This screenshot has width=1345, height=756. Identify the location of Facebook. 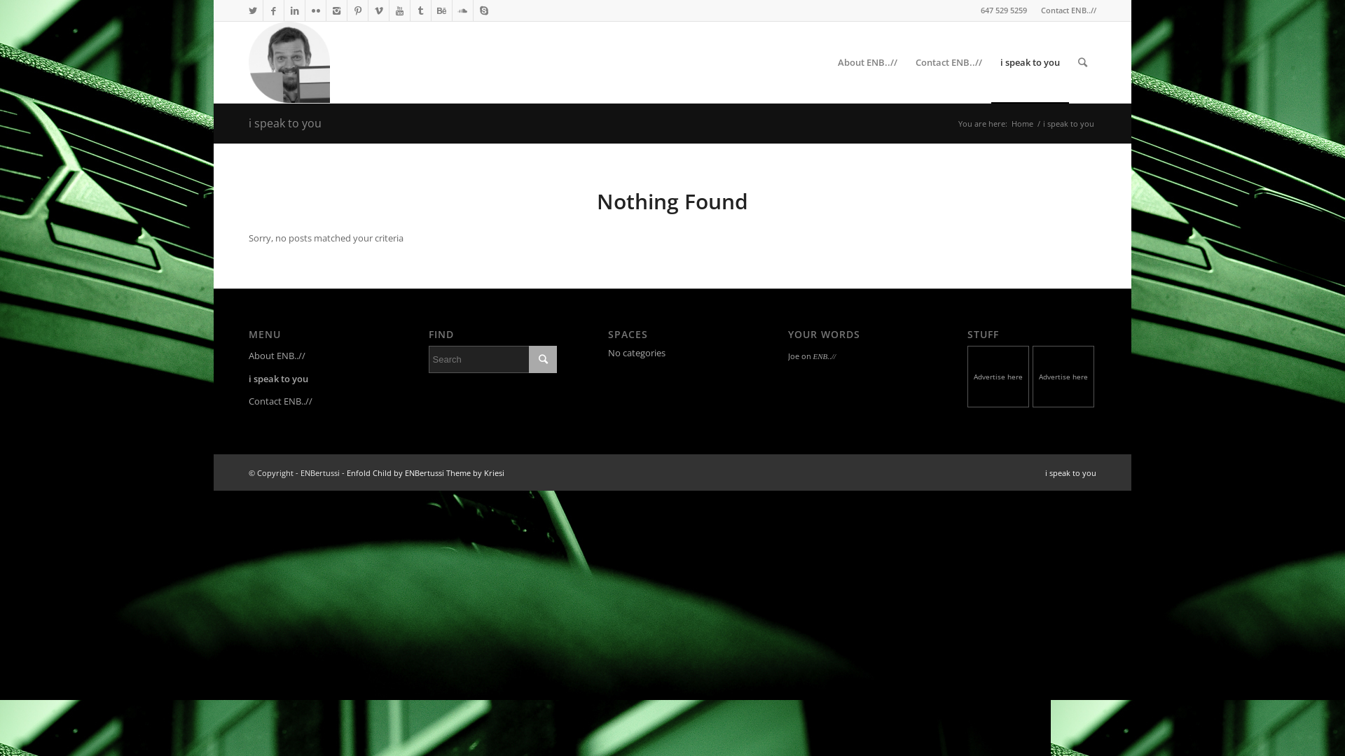
(273, 10).